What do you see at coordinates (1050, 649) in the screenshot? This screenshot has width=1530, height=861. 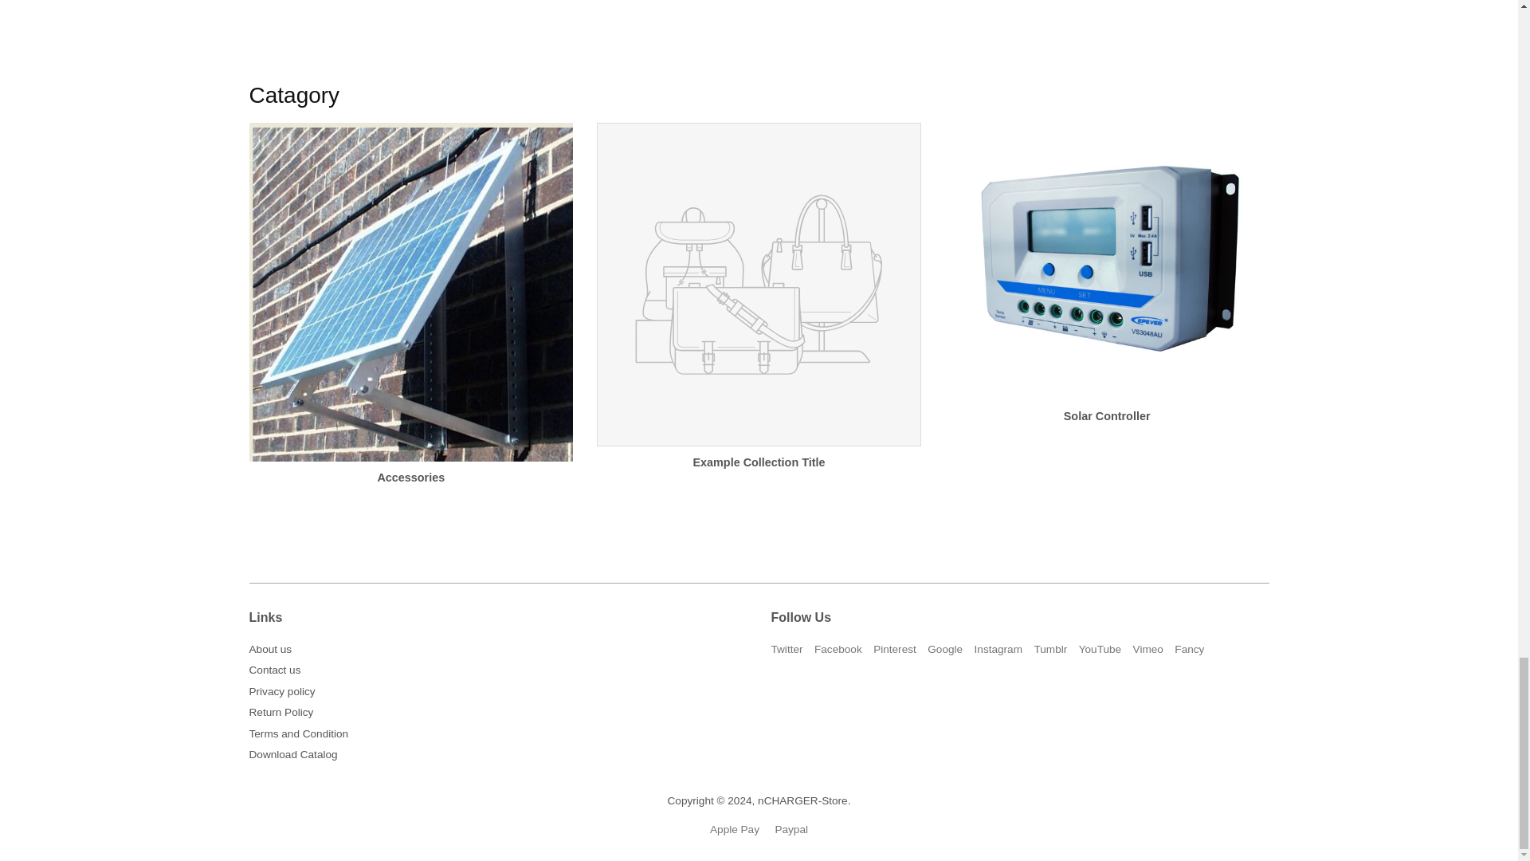 I see `nCHARGER-Store on Tumblr` at bounding box center [1050, 649].